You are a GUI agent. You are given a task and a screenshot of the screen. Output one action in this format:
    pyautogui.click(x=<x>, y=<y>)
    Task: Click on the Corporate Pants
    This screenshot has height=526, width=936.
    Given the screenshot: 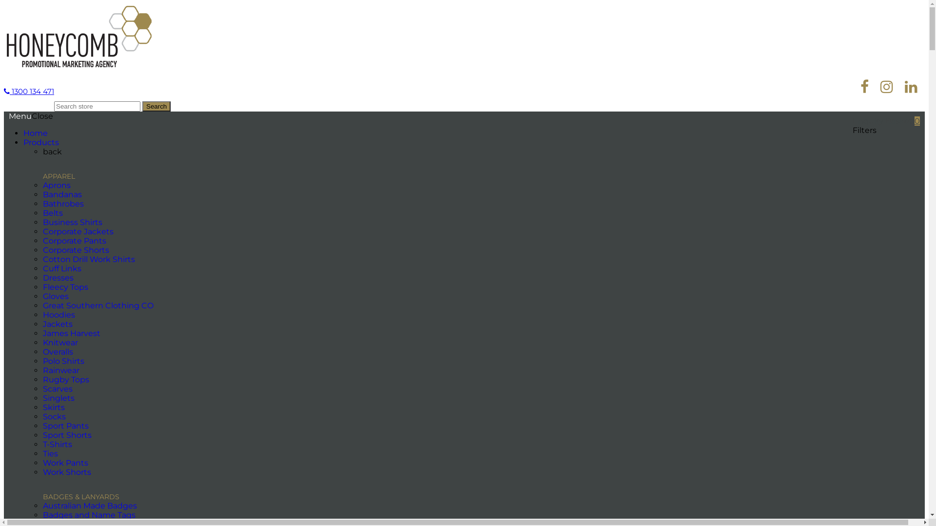 What is the action you would take?
    pyautogui.click(x=75, y=241)
    